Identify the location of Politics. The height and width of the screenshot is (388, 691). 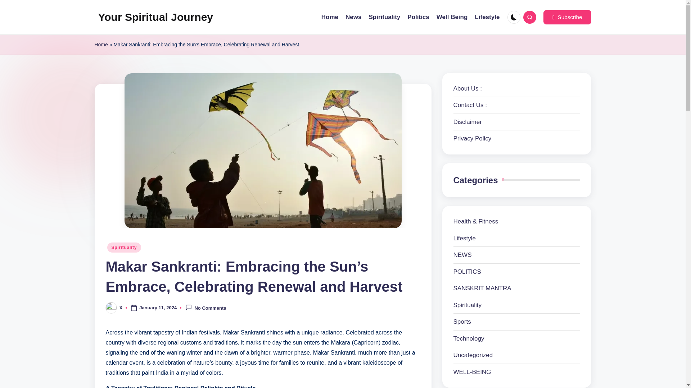
(418, 17).